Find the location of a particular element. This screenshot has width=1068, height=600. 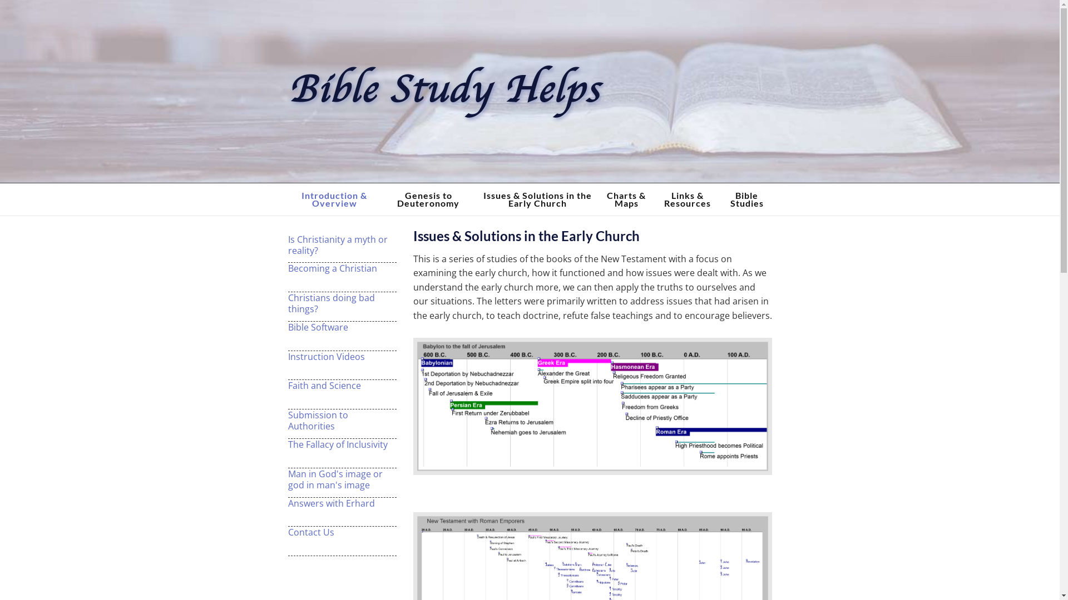

Charts & Maps is located at coordinates (626, 199).